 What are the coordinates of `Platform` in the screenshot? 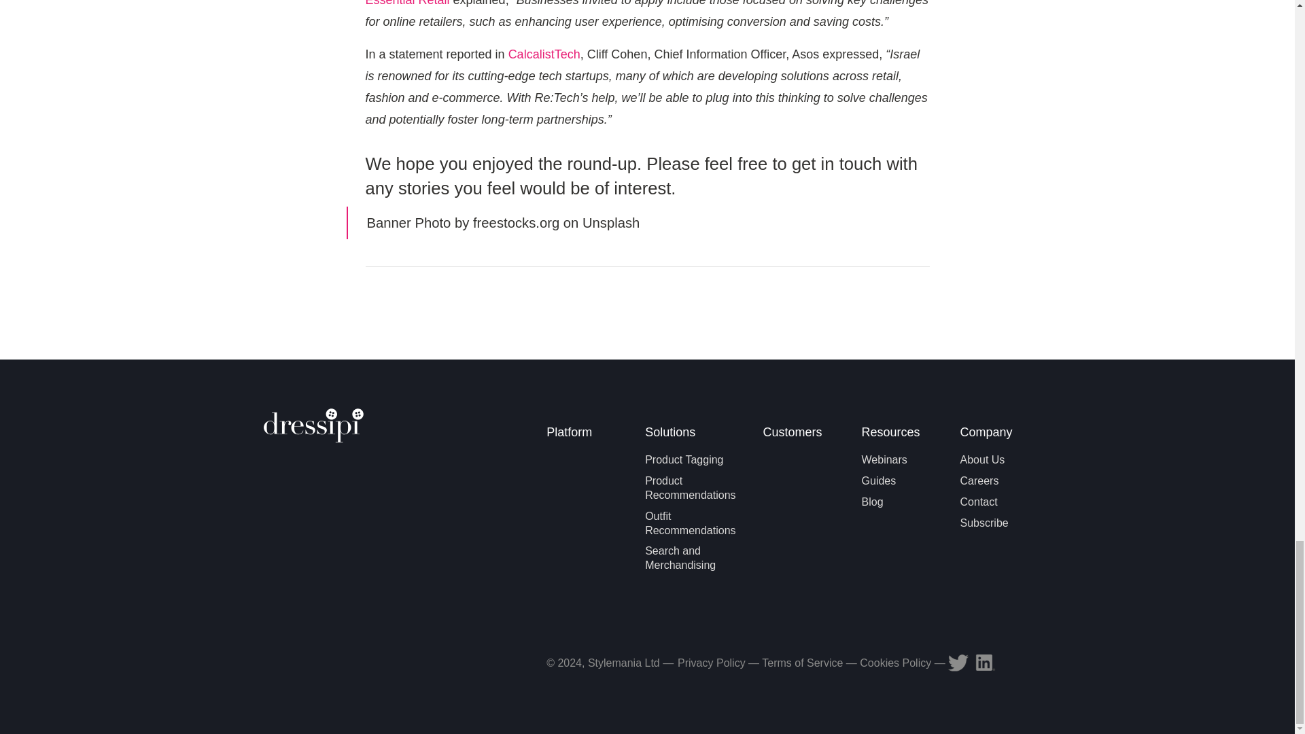 It's located at (582, 435).